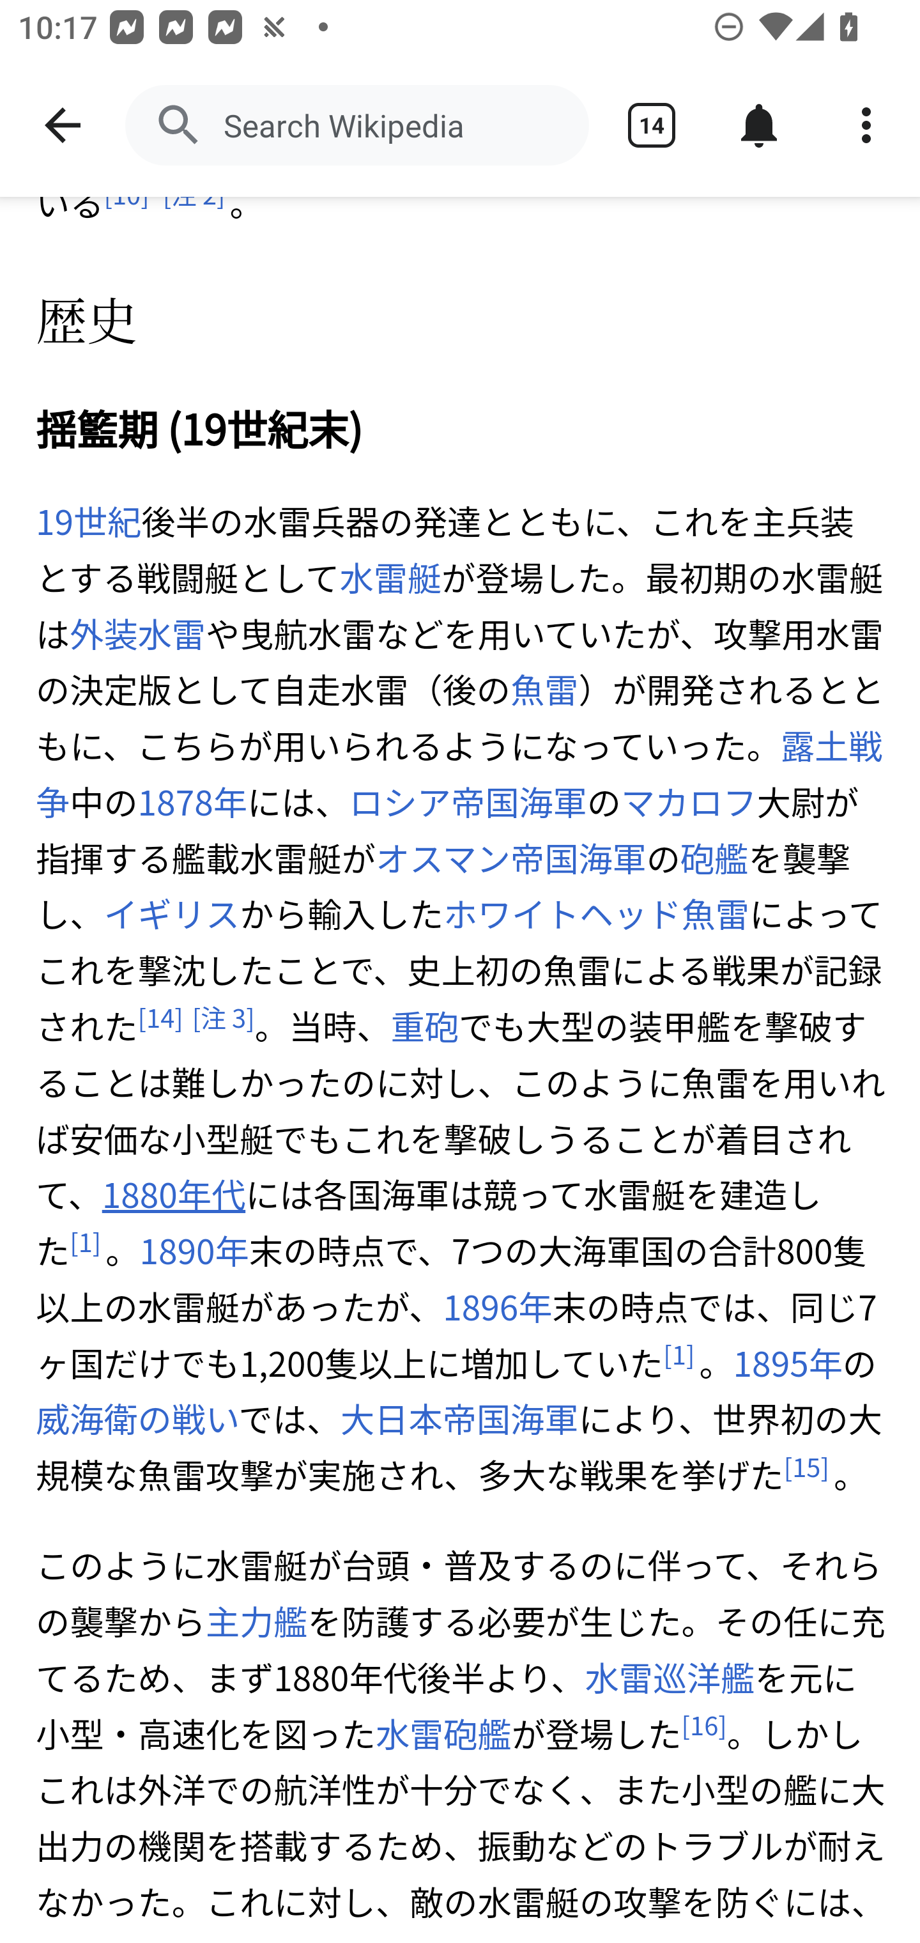  Describe the element at coordinates (138, 633) in the screenshot. I see `外装水雷` at that location.